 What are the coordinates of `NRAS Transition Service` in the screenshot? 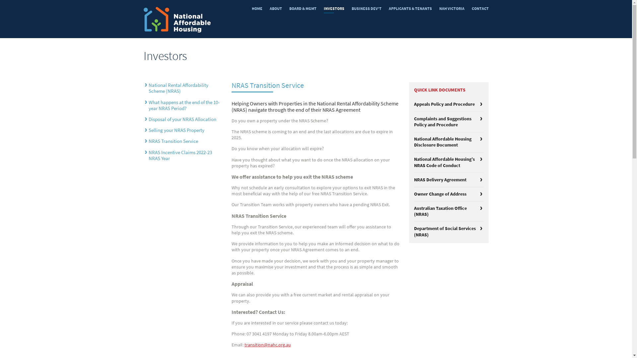 It's located at (173, 141).